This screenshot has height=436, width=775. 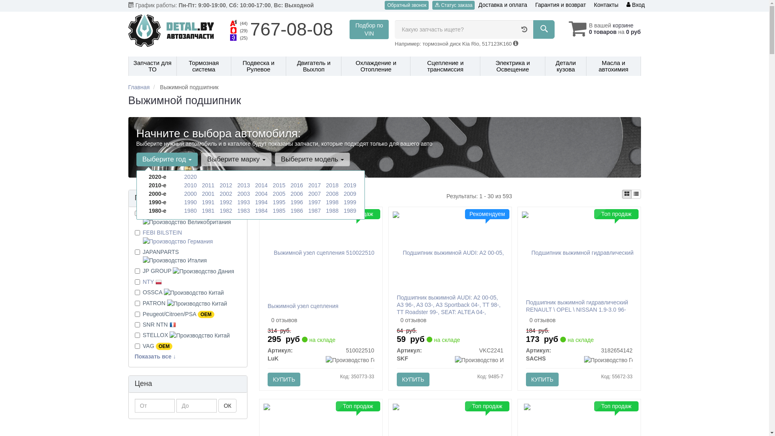 What do you see at coordinates (226, 194) in the screenshot?
I see `2002` at bounding box center [226, 194].